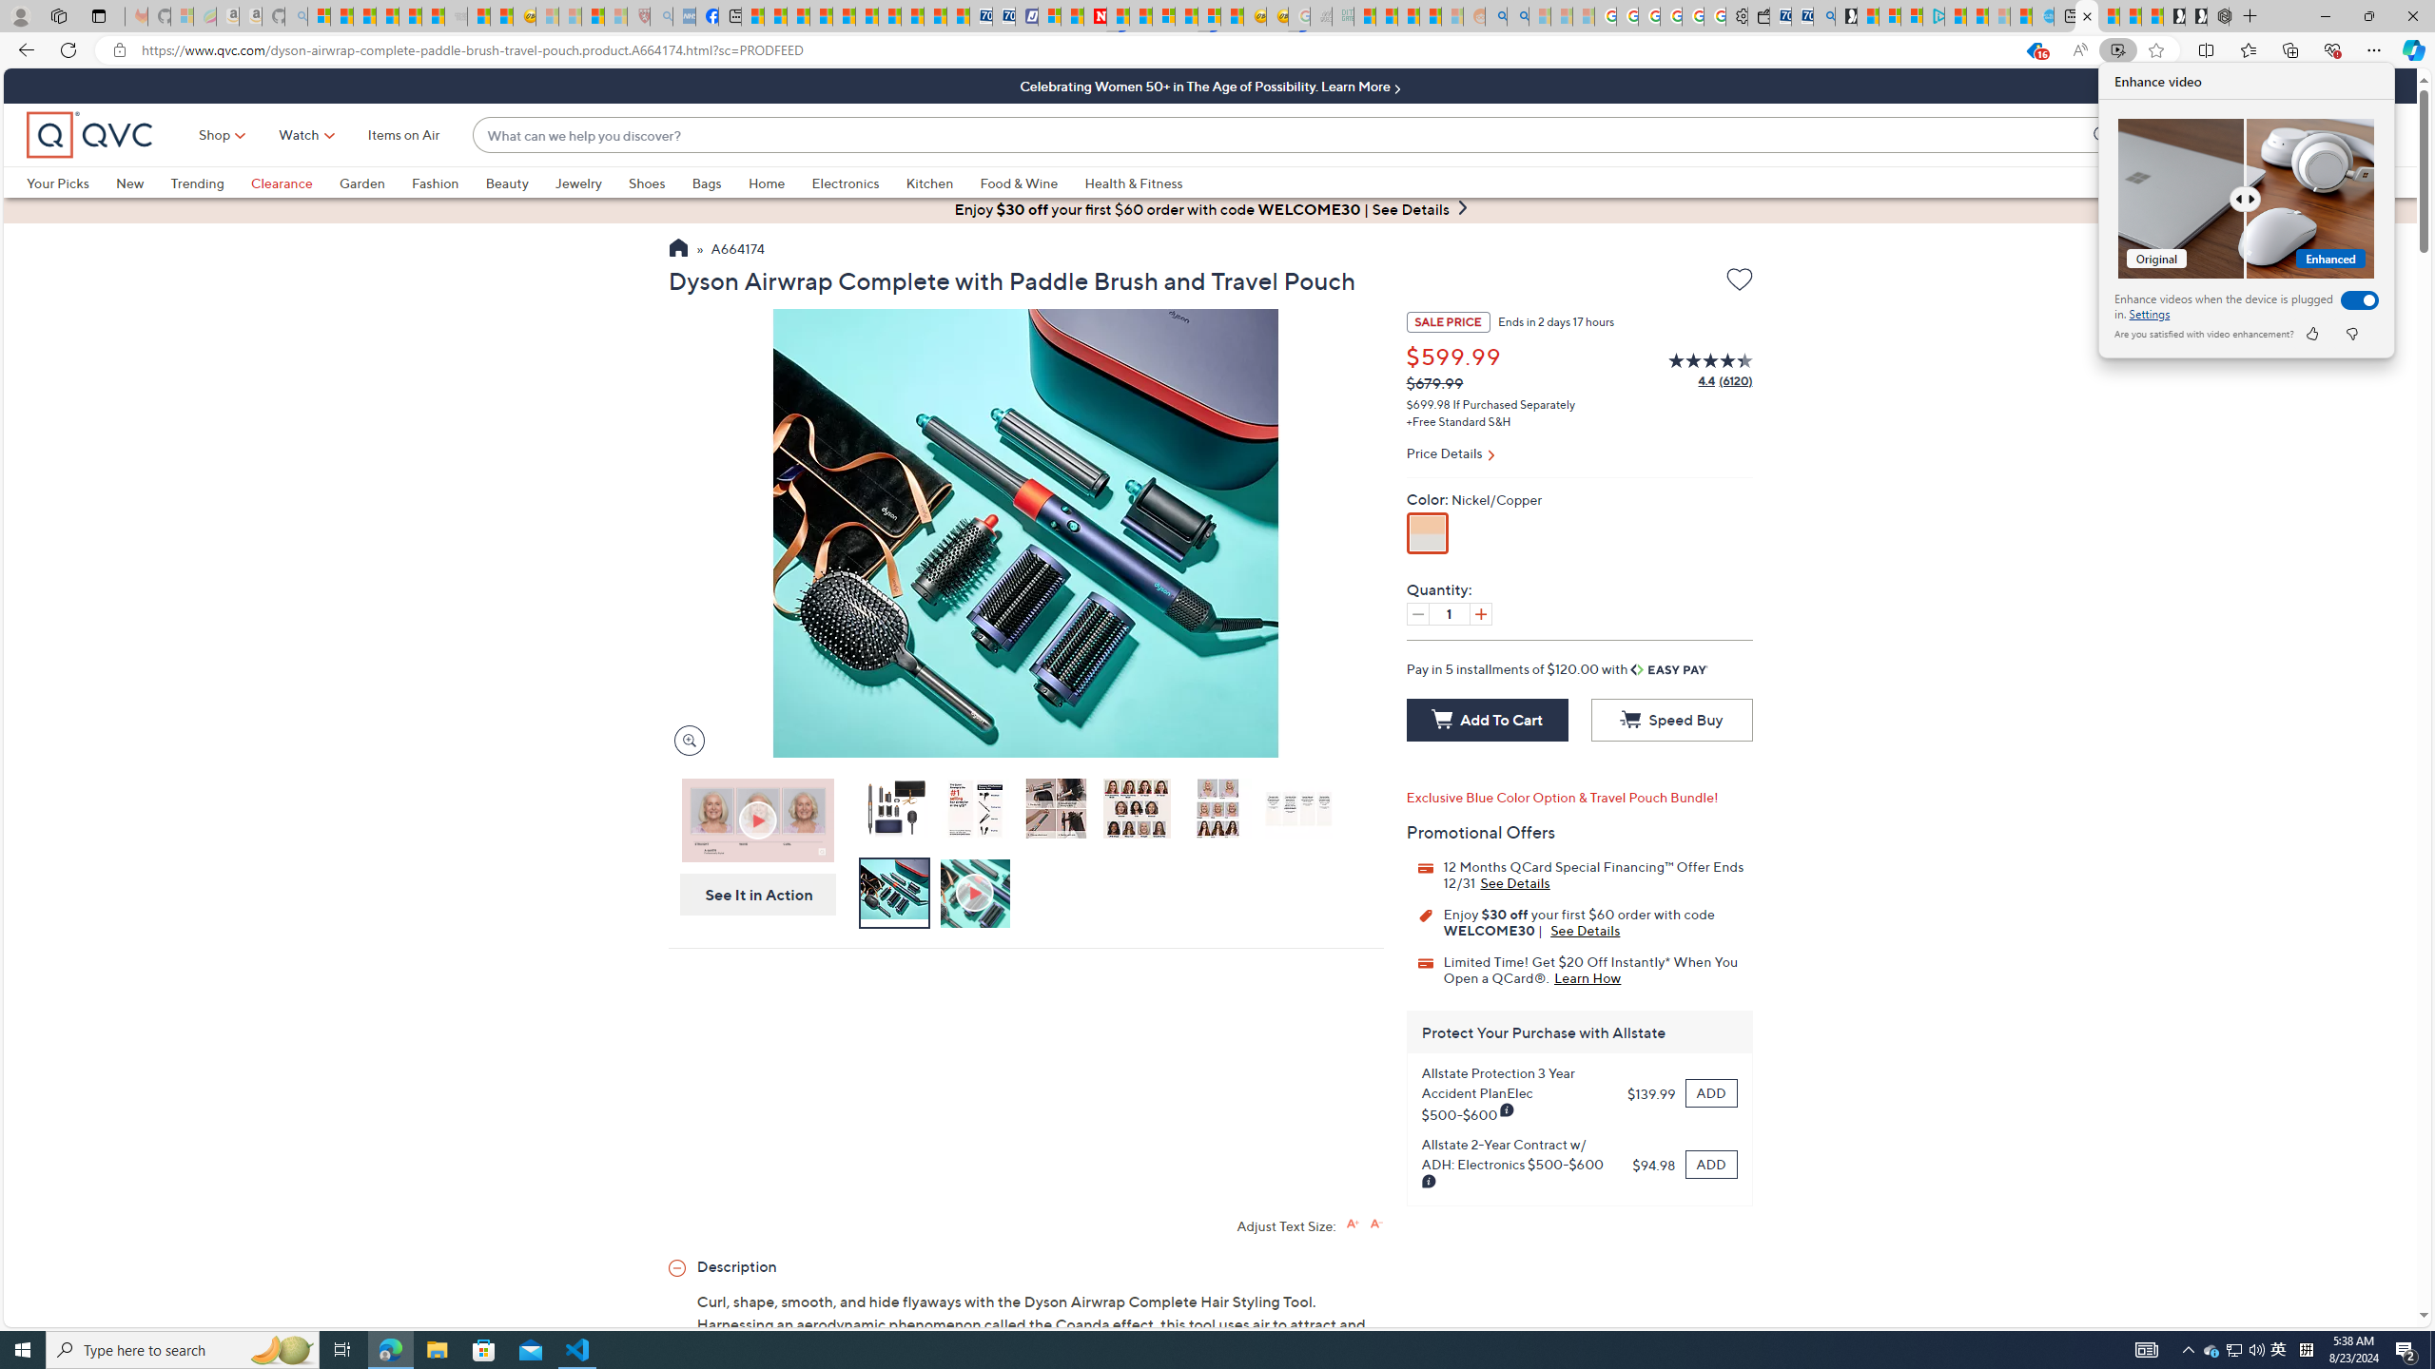  What do you see at coordinates (437, 1350) in the screenshot?
I see `File Explorer` at bounding box center [437, 1350].